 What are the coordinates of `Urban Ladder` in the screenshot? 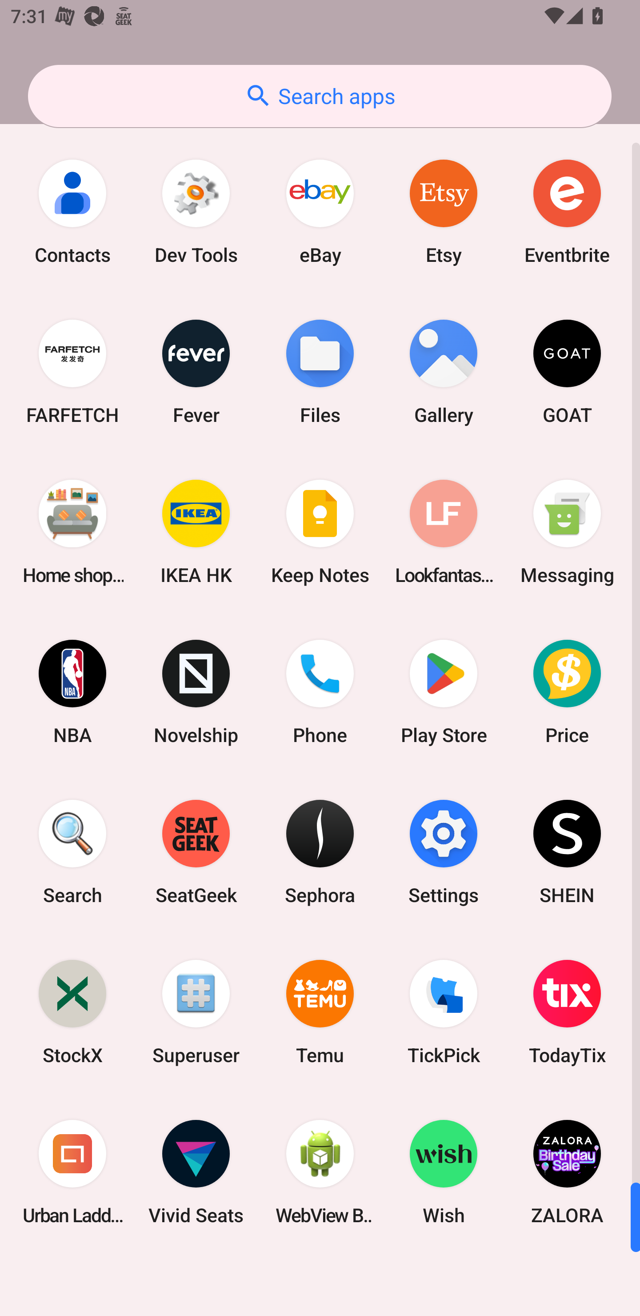 It's located at (72, 1172).